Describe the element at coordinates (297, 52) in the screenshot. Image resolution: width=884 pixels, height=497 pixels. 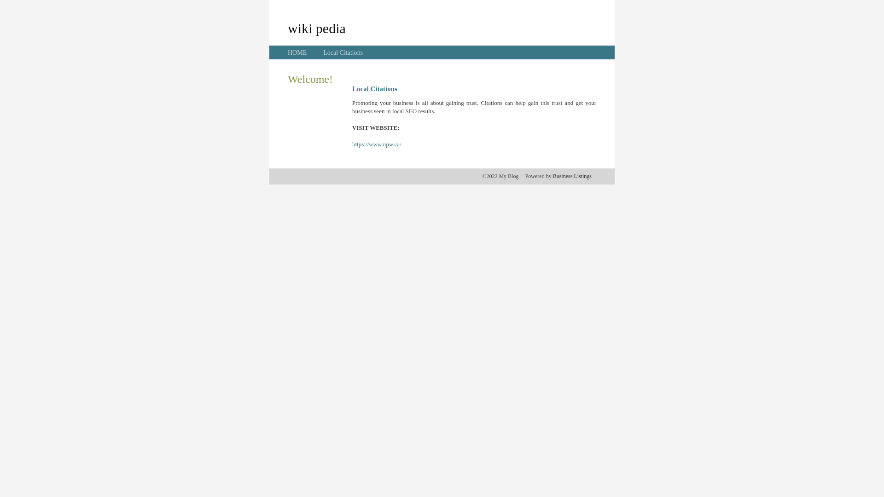
I see `HOME` at that location.